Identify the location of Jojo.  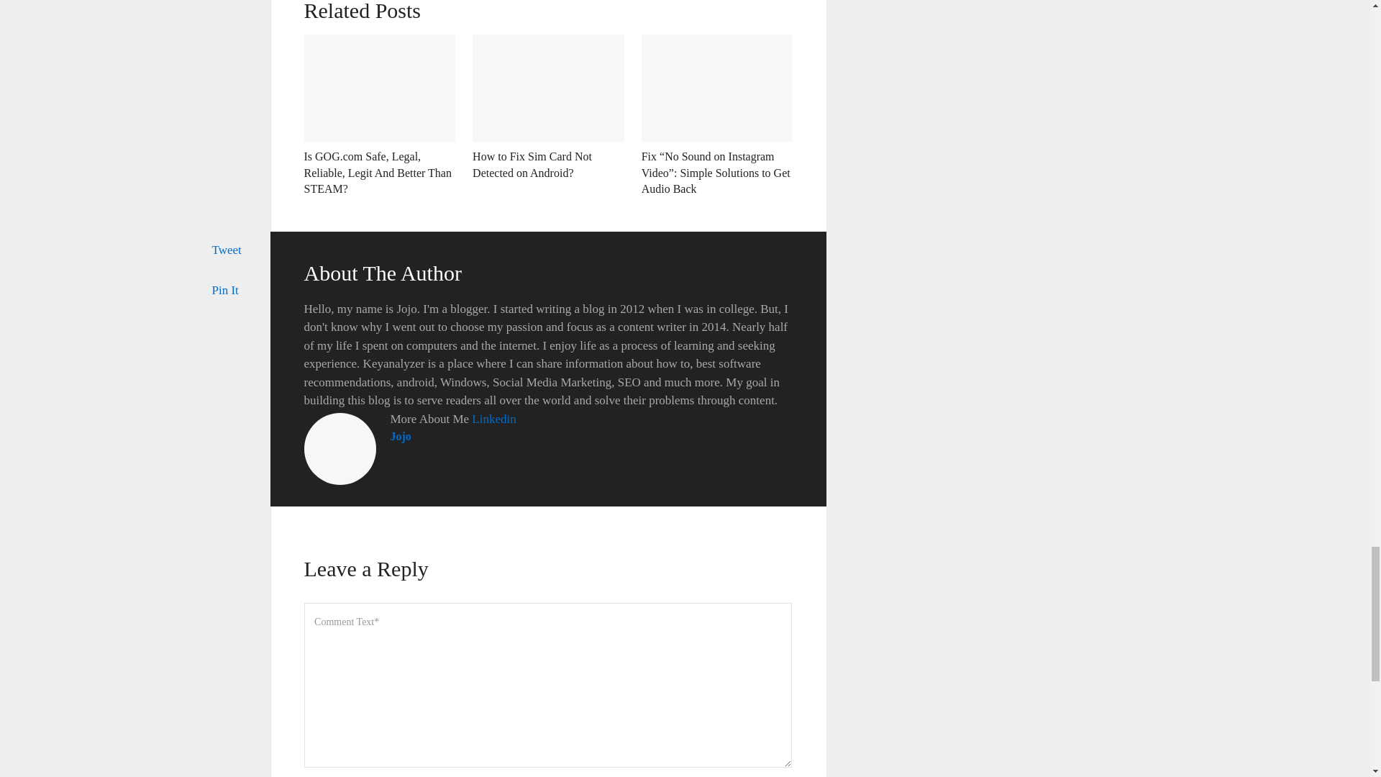
(400, 436).